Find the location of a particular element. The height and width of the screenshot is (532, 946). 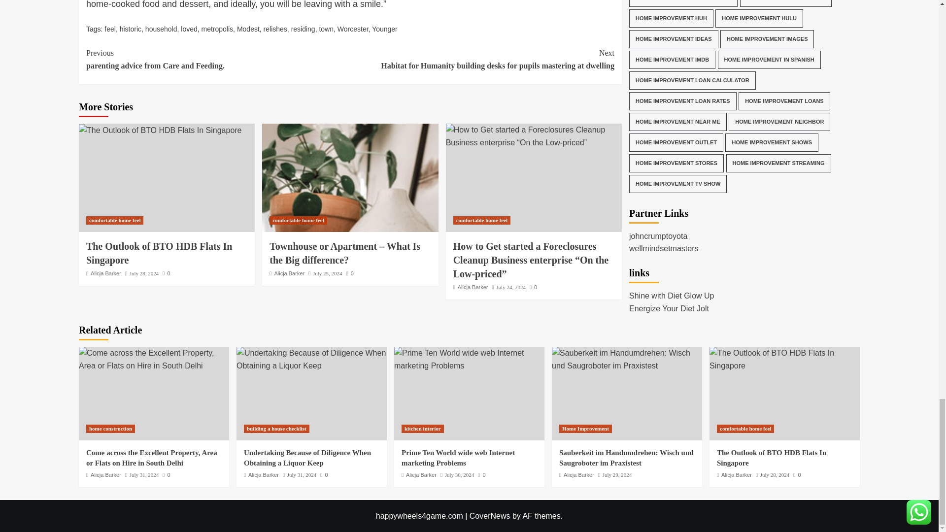

The Outlook of BTO HDB Flats In Singapore is located at coordinates (160, 130).